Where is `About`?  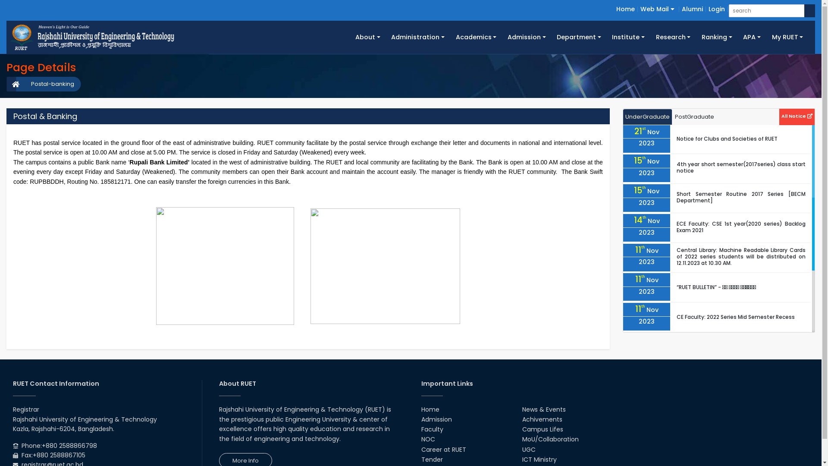
About is located at coordinates (367, 37).